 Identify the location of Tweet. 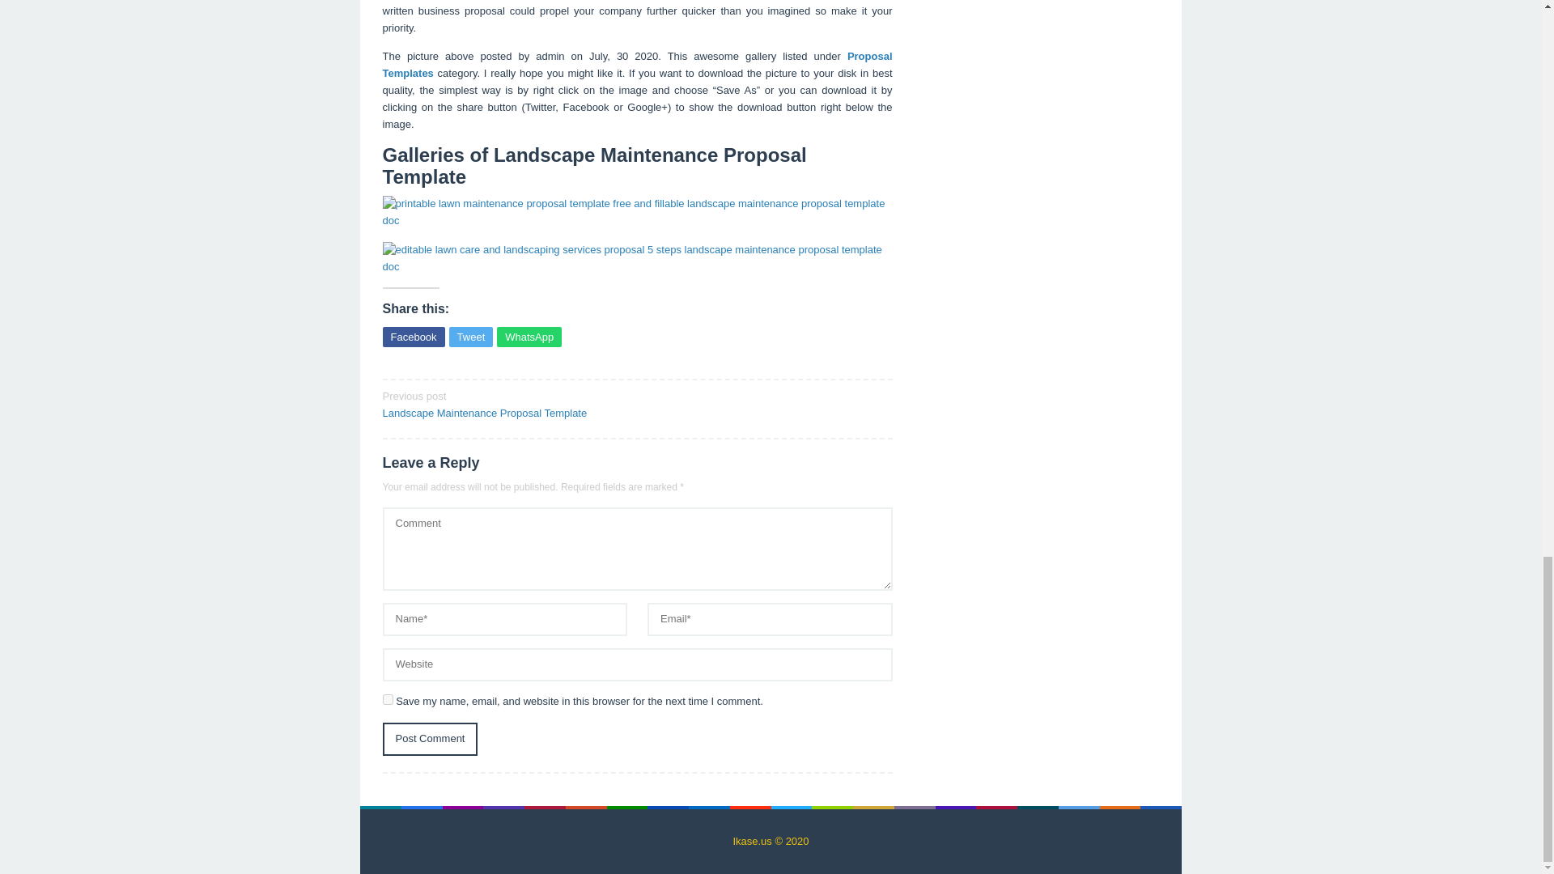
(471, 337).